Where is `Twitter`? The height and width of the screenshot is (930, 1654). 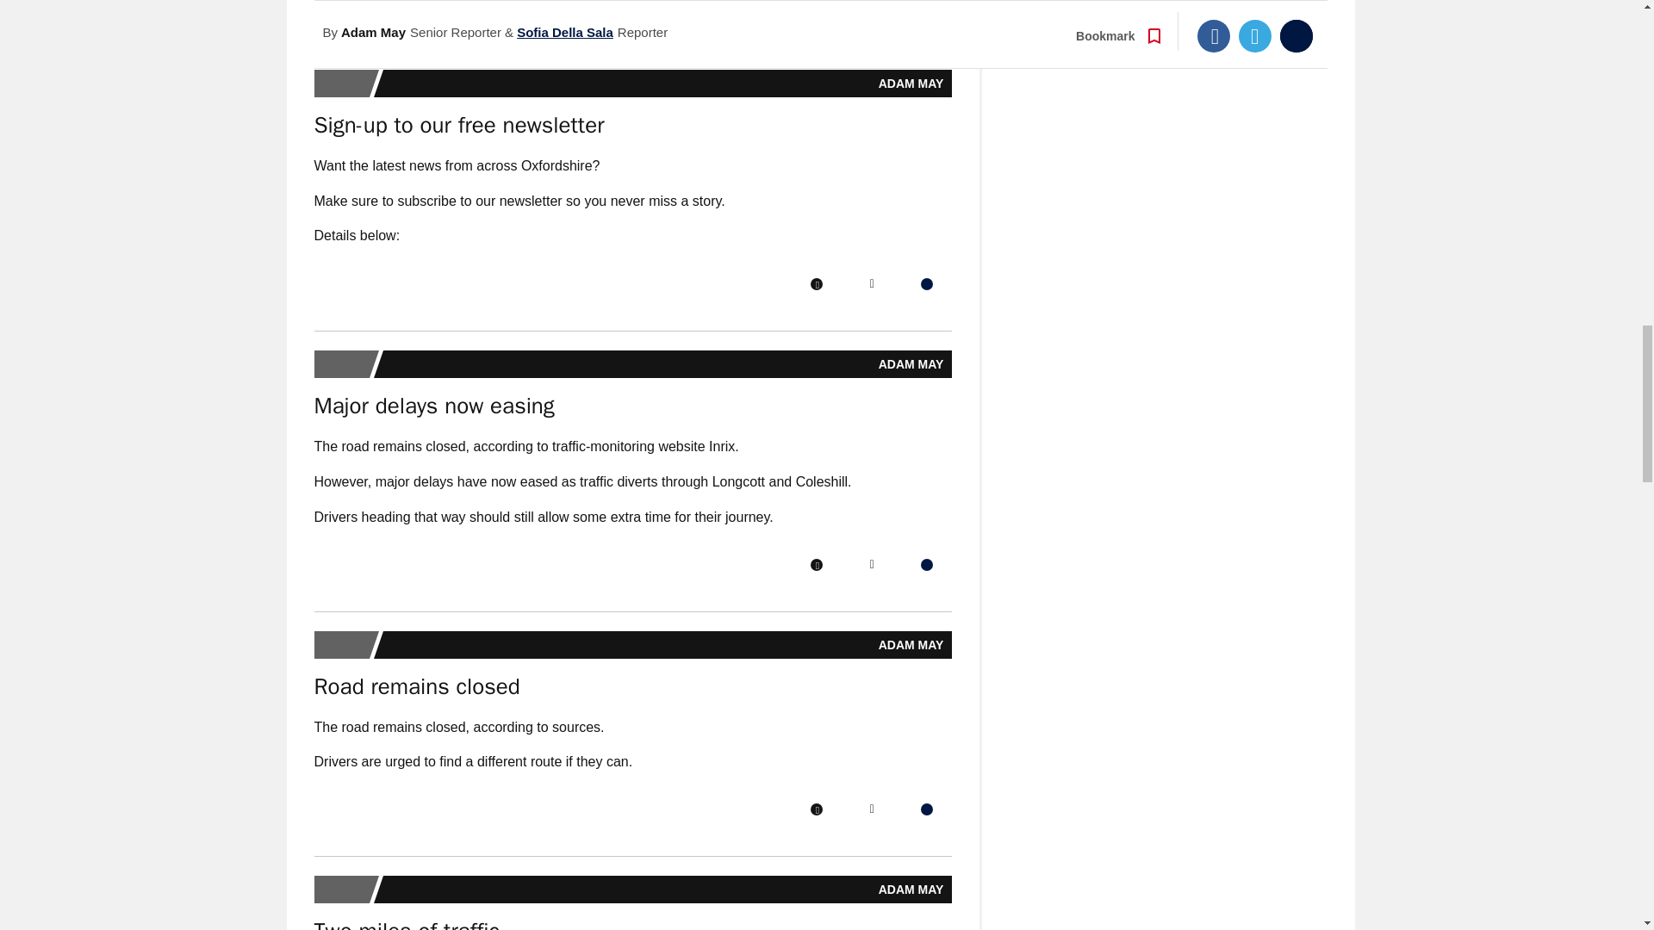
Twitter is located at coordinates (872, 565).